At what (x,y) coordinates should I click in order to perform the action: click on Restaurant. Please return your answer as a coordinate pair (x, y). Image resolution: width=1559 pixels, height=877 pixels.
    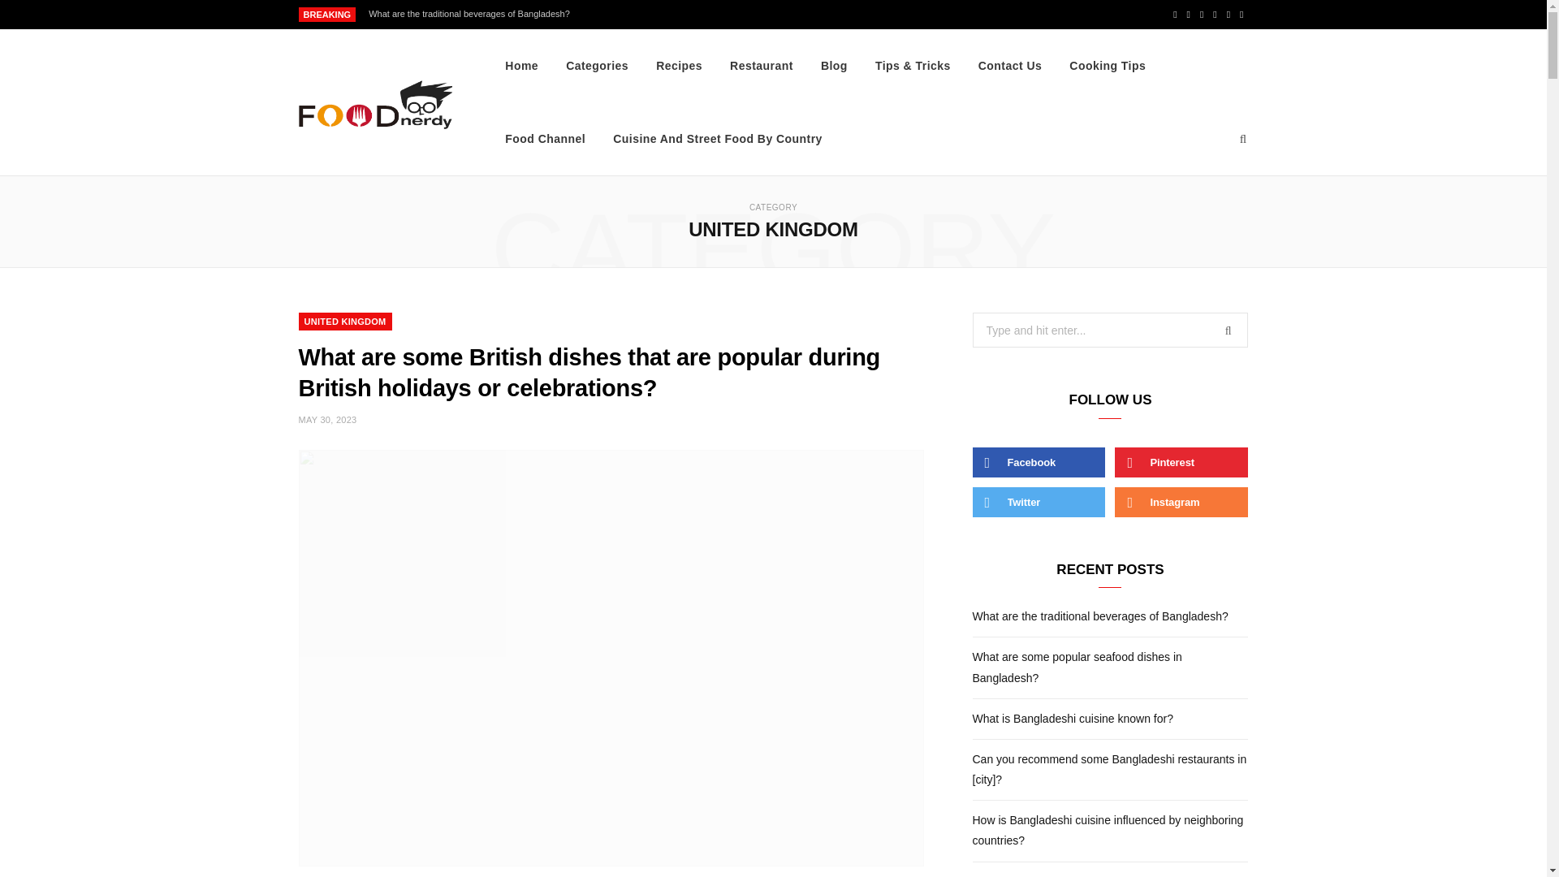
    Looking at the image, I should click on (762, 65).